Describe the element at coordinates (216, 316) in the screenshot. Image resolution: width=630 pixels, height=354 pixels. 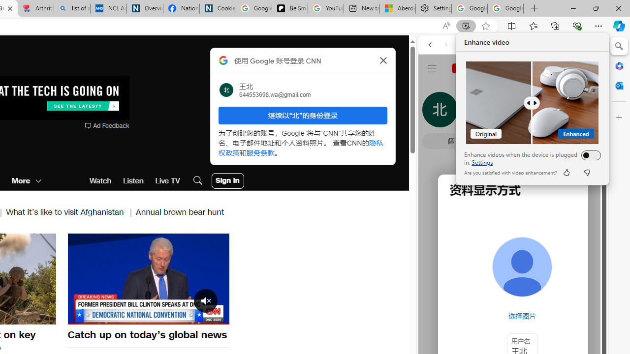
I see `Fullscreen` at that location.